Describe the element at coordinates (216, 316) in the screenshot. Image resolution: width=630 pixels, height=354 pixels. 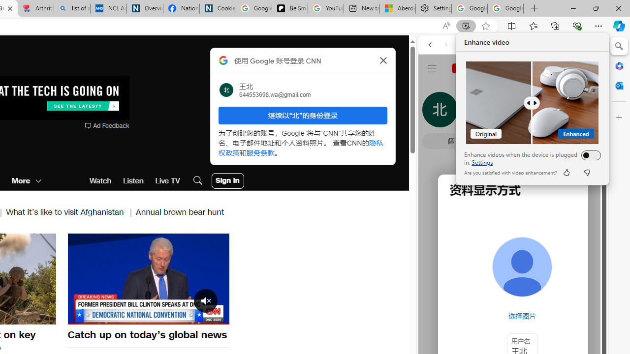
I see `Fullscreen` at that location.